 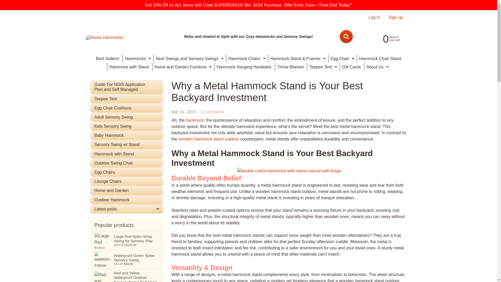 I want to click on Sign up, so click(x=396, y=17).